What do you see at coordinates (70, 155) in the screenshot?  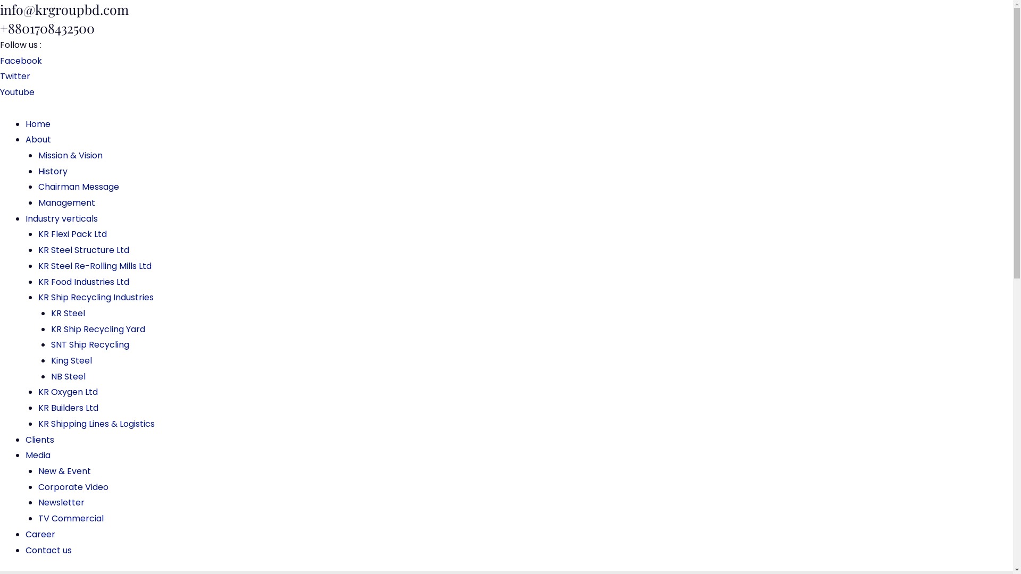 I see `Mission & Vision` at bounding box center [70, 155].